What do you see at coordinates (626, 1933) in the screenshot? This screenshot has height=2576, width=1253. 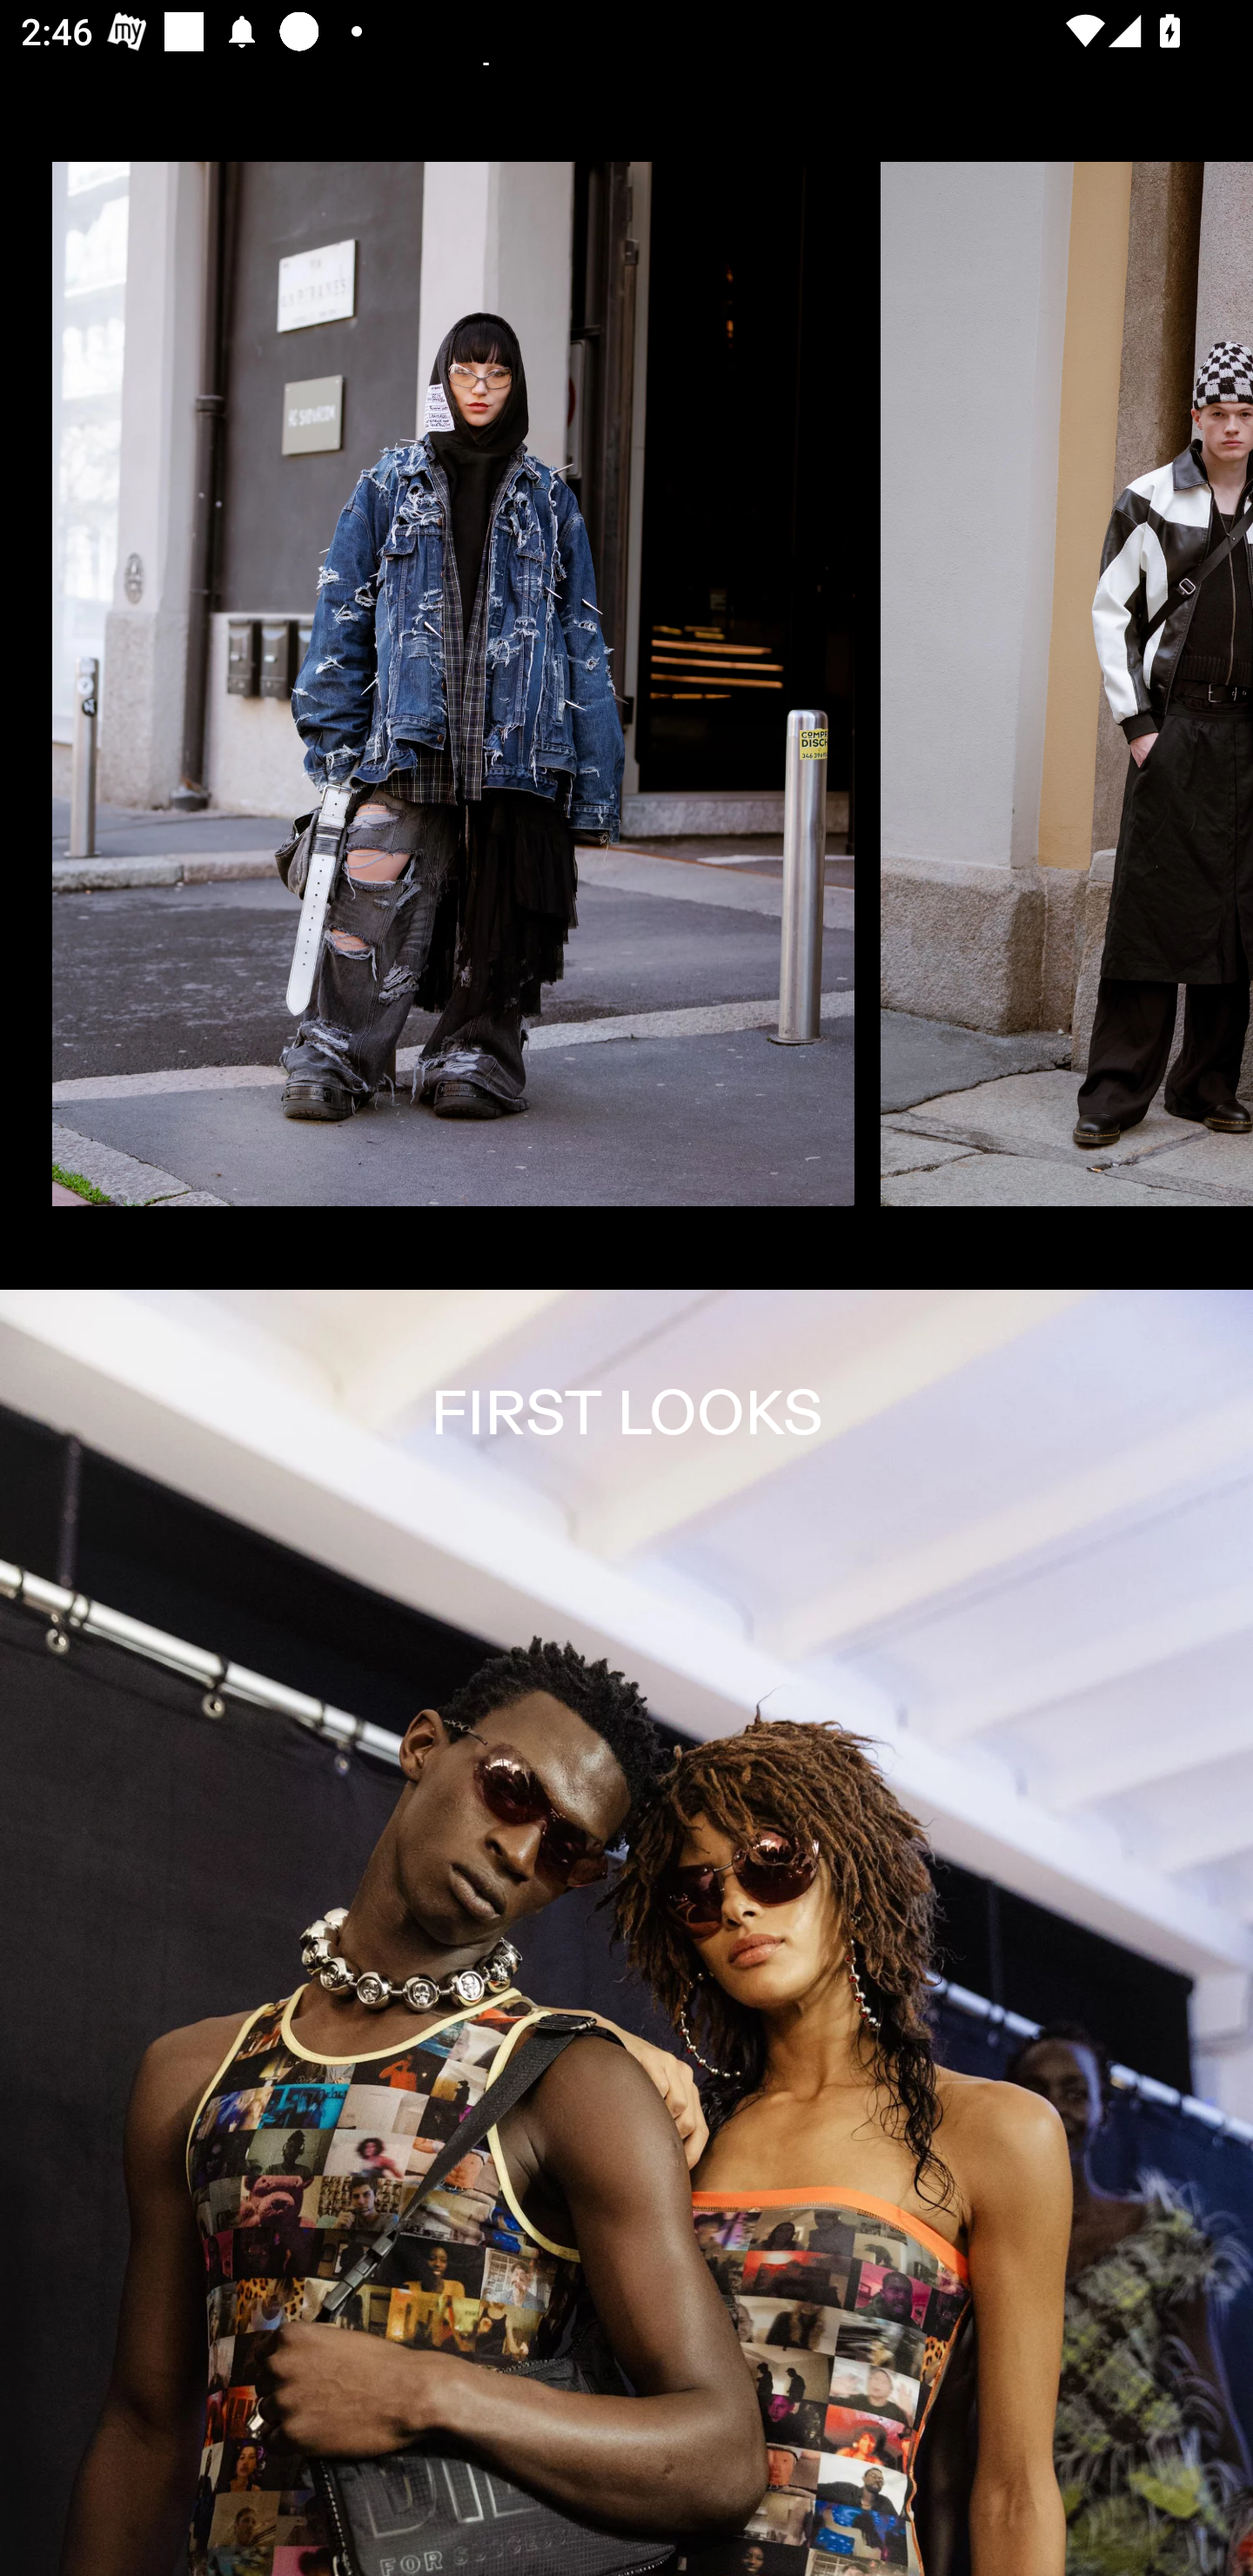 I see `FIRST LOOKS DIESEL FALL '24` at bounding box center [626, 1933].